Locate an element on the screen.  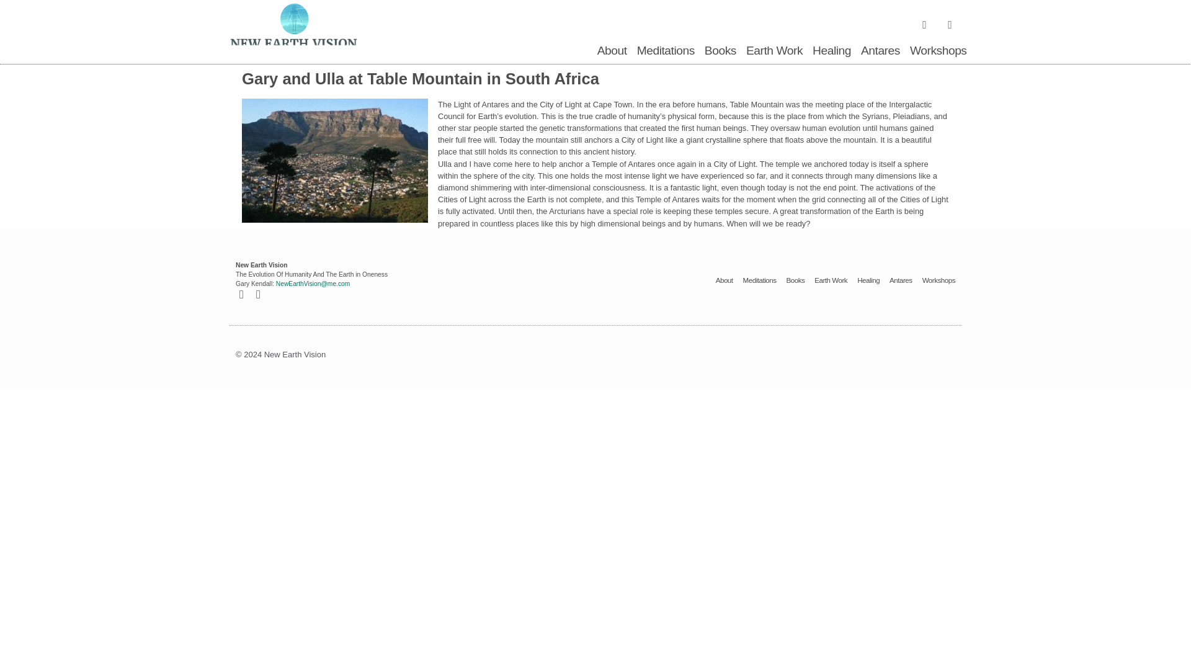
Earth Work is located at coordinates (774, 51).